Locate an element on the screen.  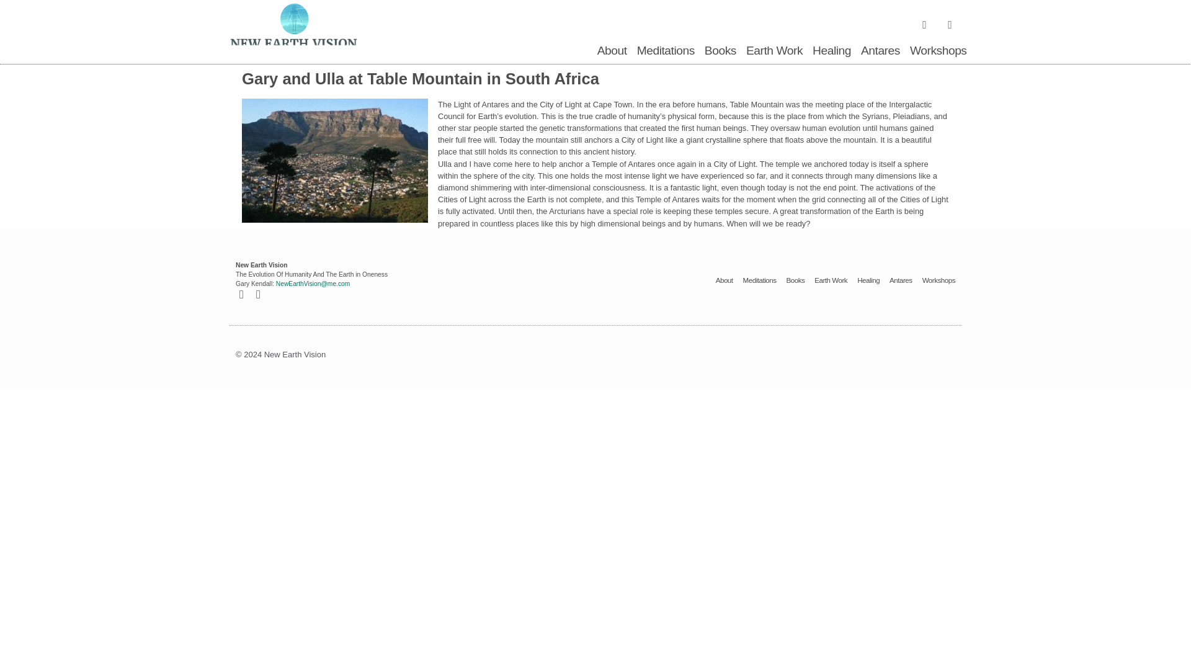
Earth Work is located at coordinates (774, 51).